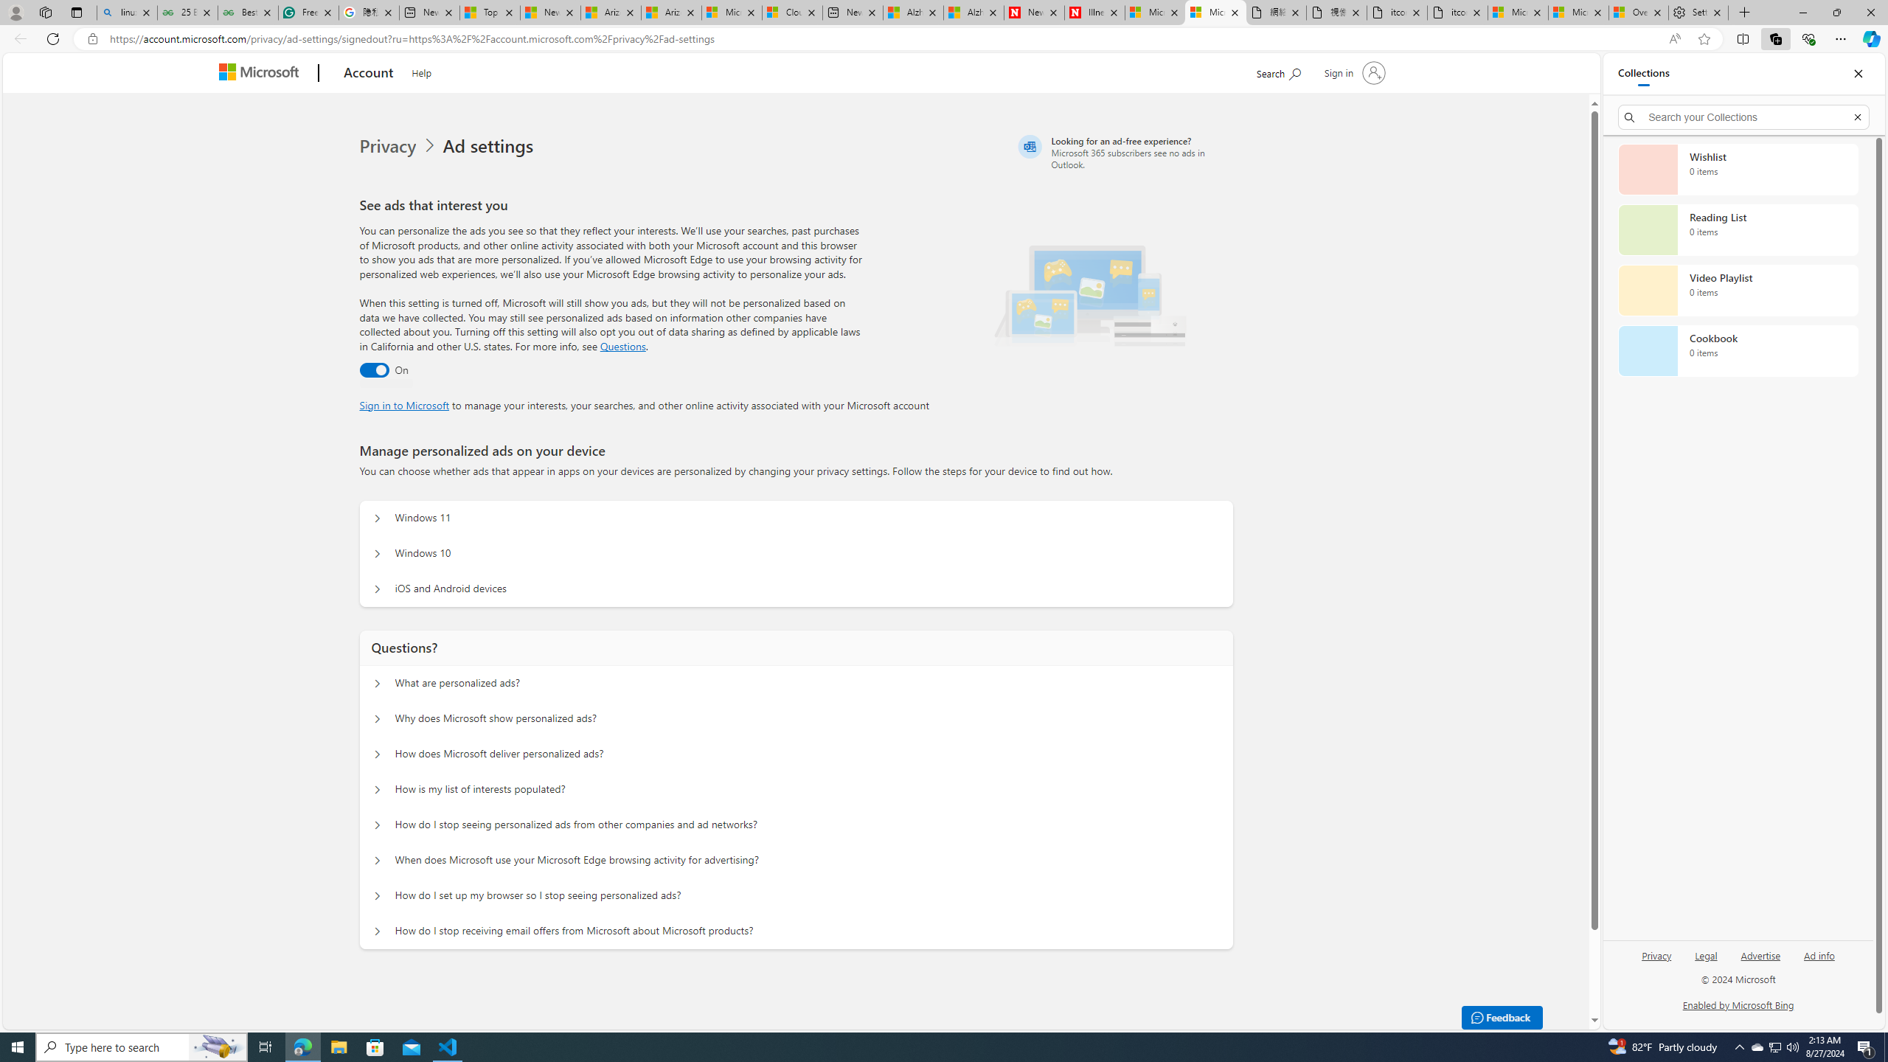 Image resolution: width=1888 pixels, height=1062 pixels. I want to click on linux basic - Search, so click(127, 13).